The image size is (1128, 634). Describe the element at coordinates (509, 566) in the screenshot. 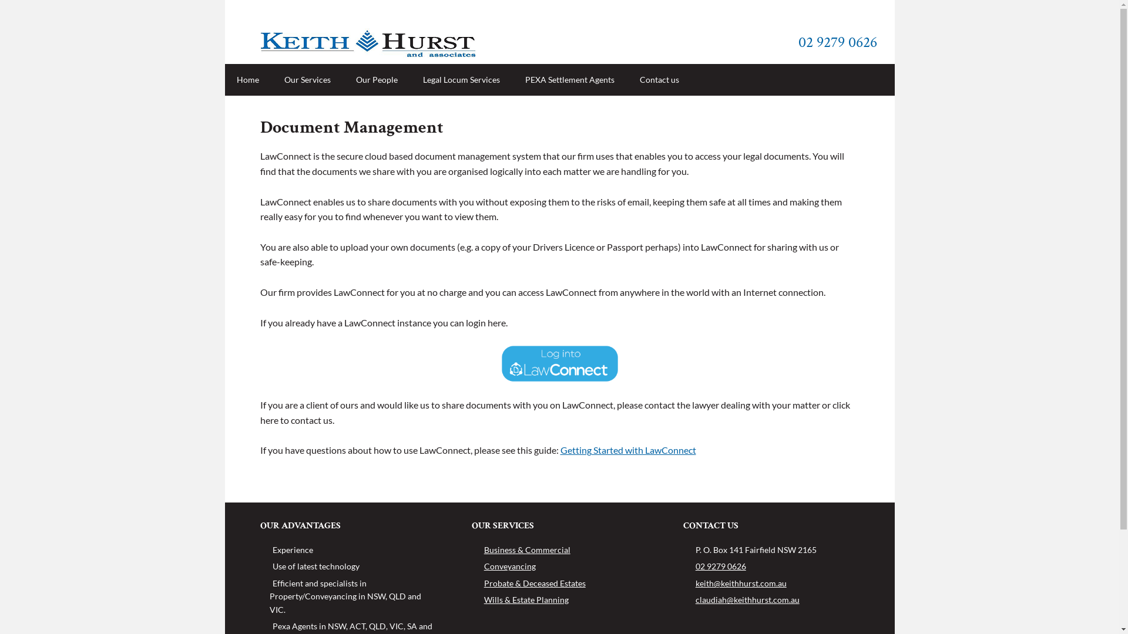

I see `Conveyancing` at that location.